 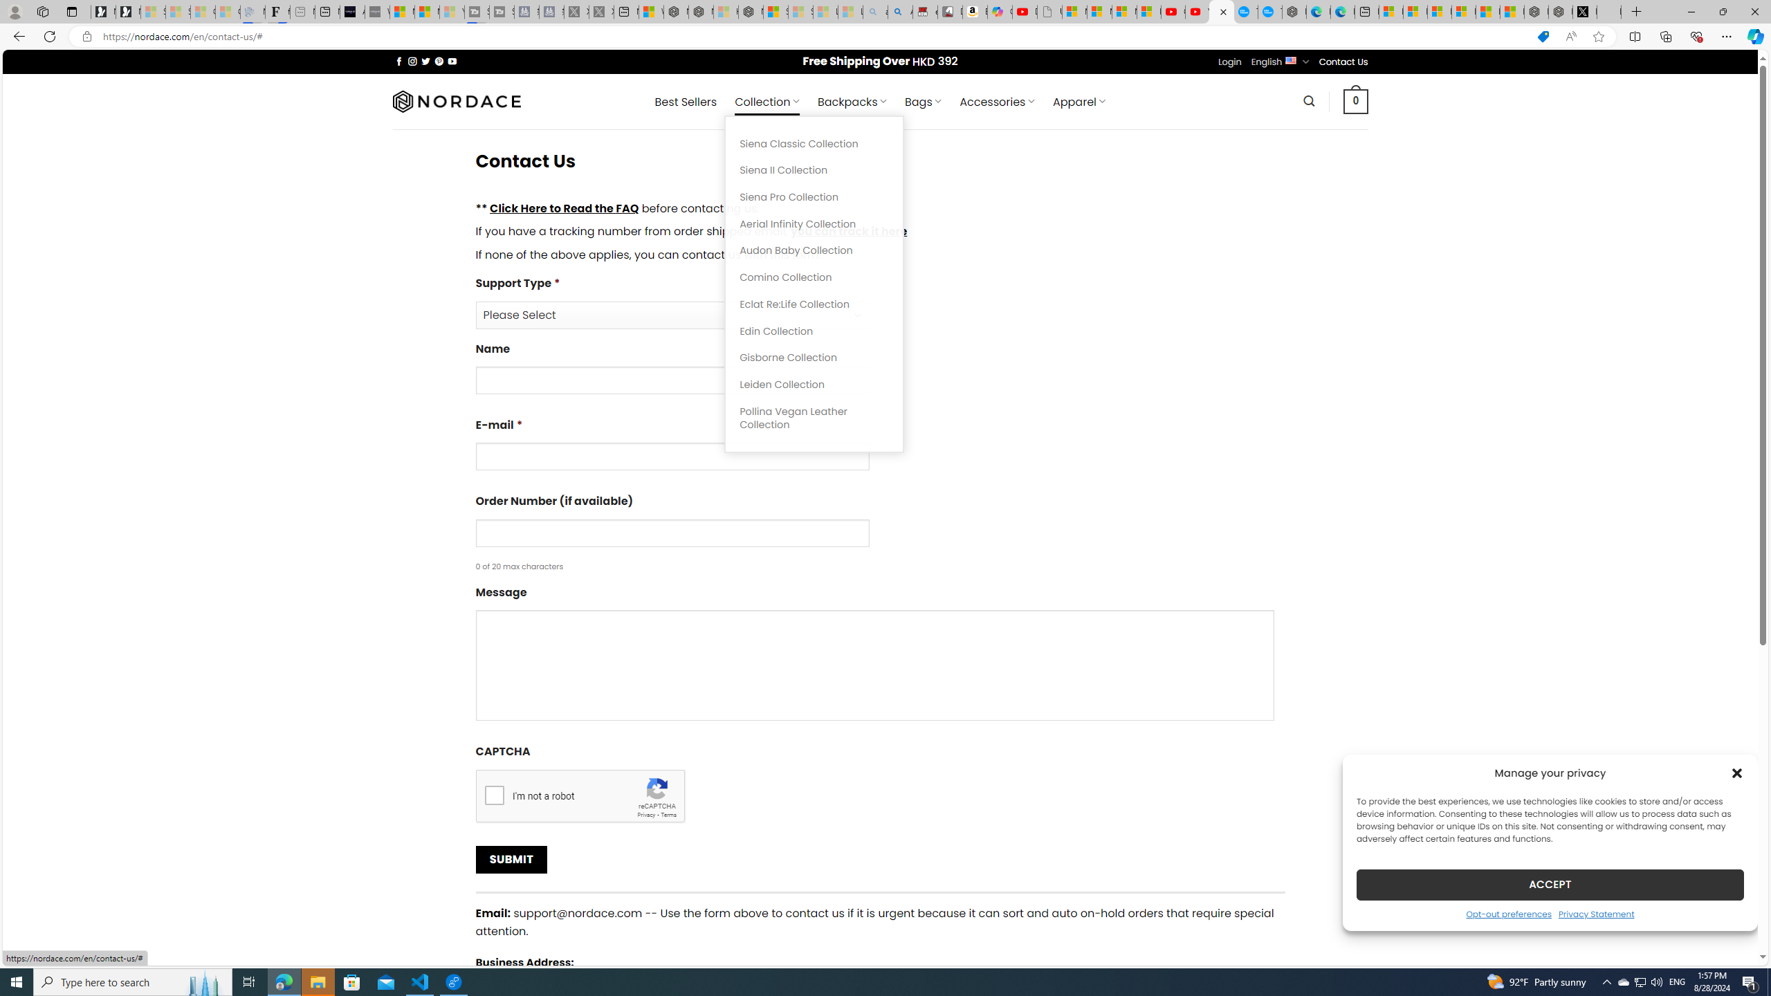 I want to click on Message, so click(x=874, y=665).